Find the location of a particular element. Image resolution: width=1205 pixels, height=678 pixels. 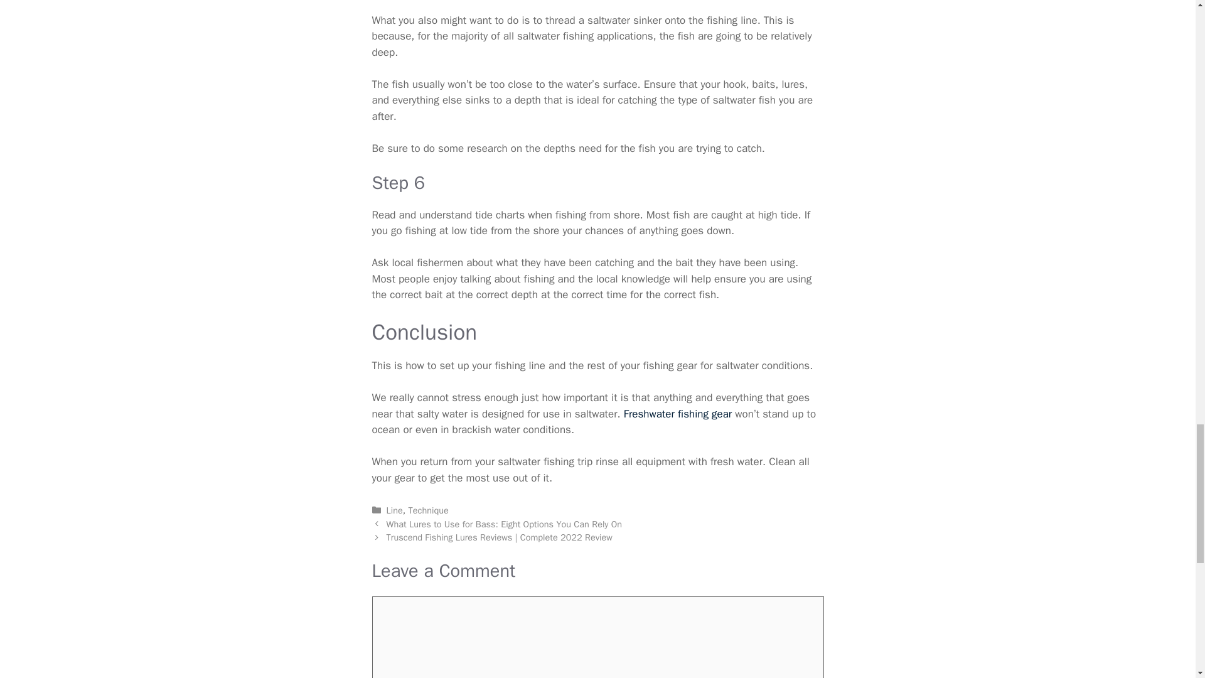

What Lures to Use for Bass: Eight Options You Can Rely On is located at coordinates (504, 524).